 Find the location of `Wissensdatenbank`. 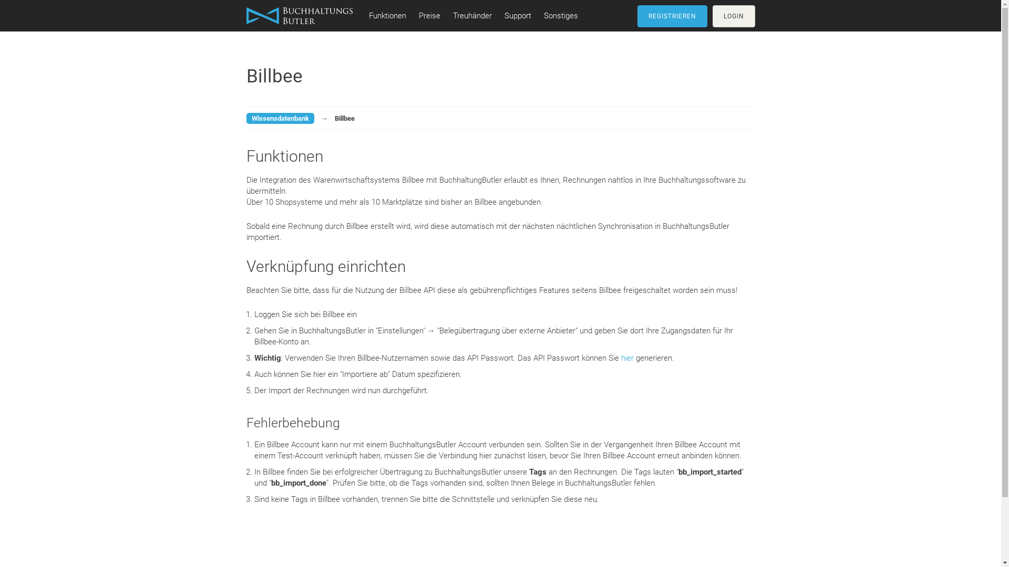

Wissensdatenbank is located at coordinates (280, 118).